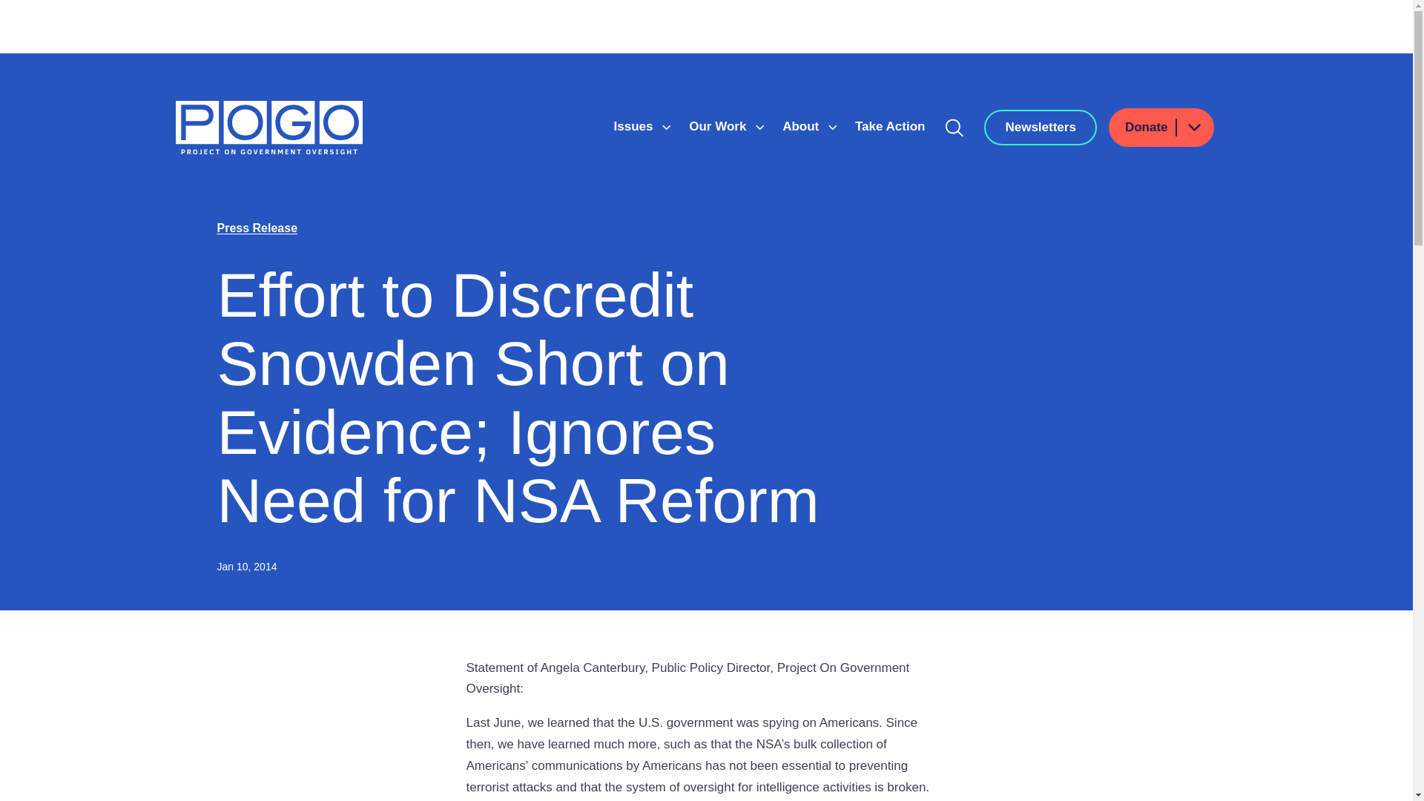 The image size is (1424, 801). I want to click on Show submenu for Our Work, so click(760, 128).